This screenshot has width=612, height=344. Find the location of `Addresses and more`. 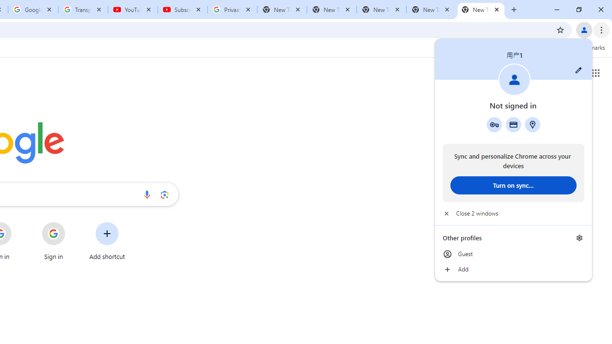

Addresses and more is located at coordinates (533, 124).